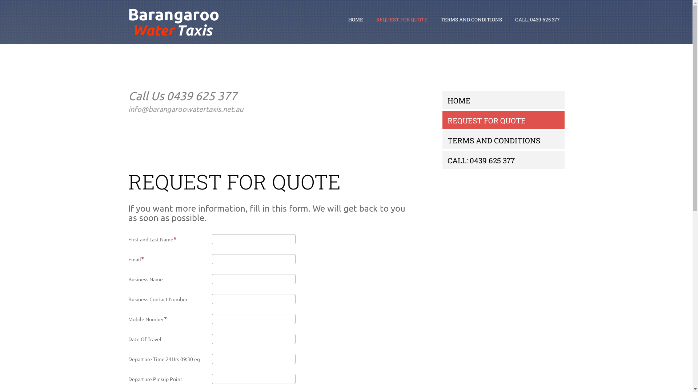 This screenshot has height=392, width=698. What do you see at coordinates (459, 101) in the screenshot?
I see `HOME` at bounding box center [459, 101].